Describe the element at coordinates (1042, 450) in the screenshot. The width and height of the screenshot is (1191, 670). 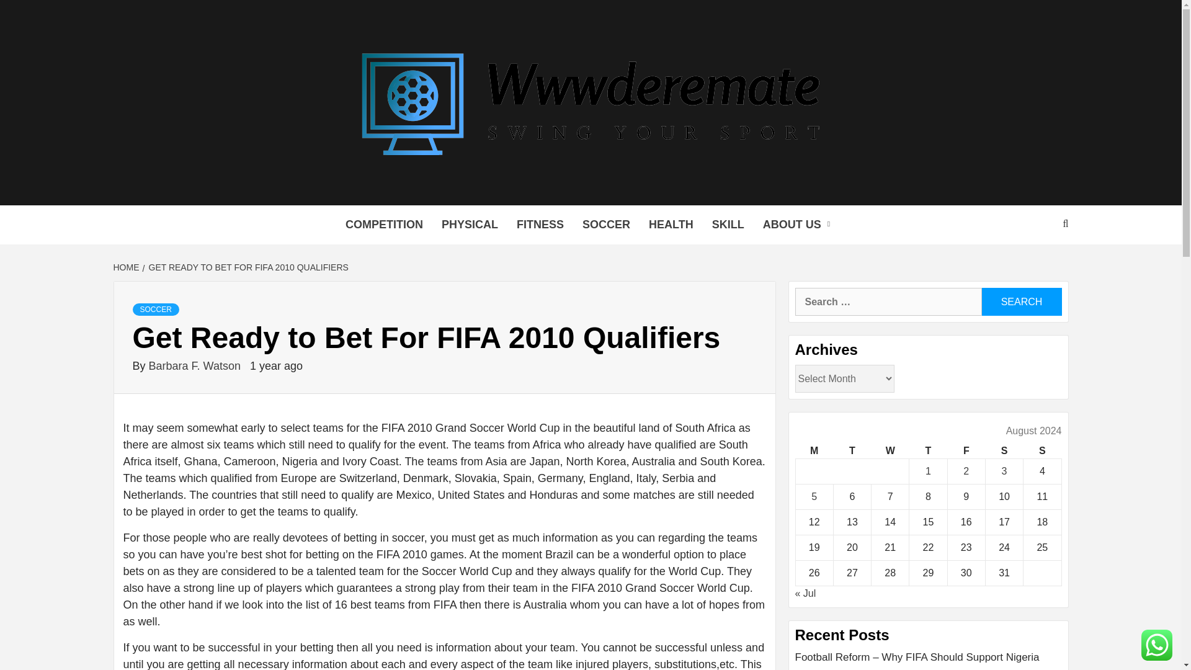
I see `Sunday` at that location.